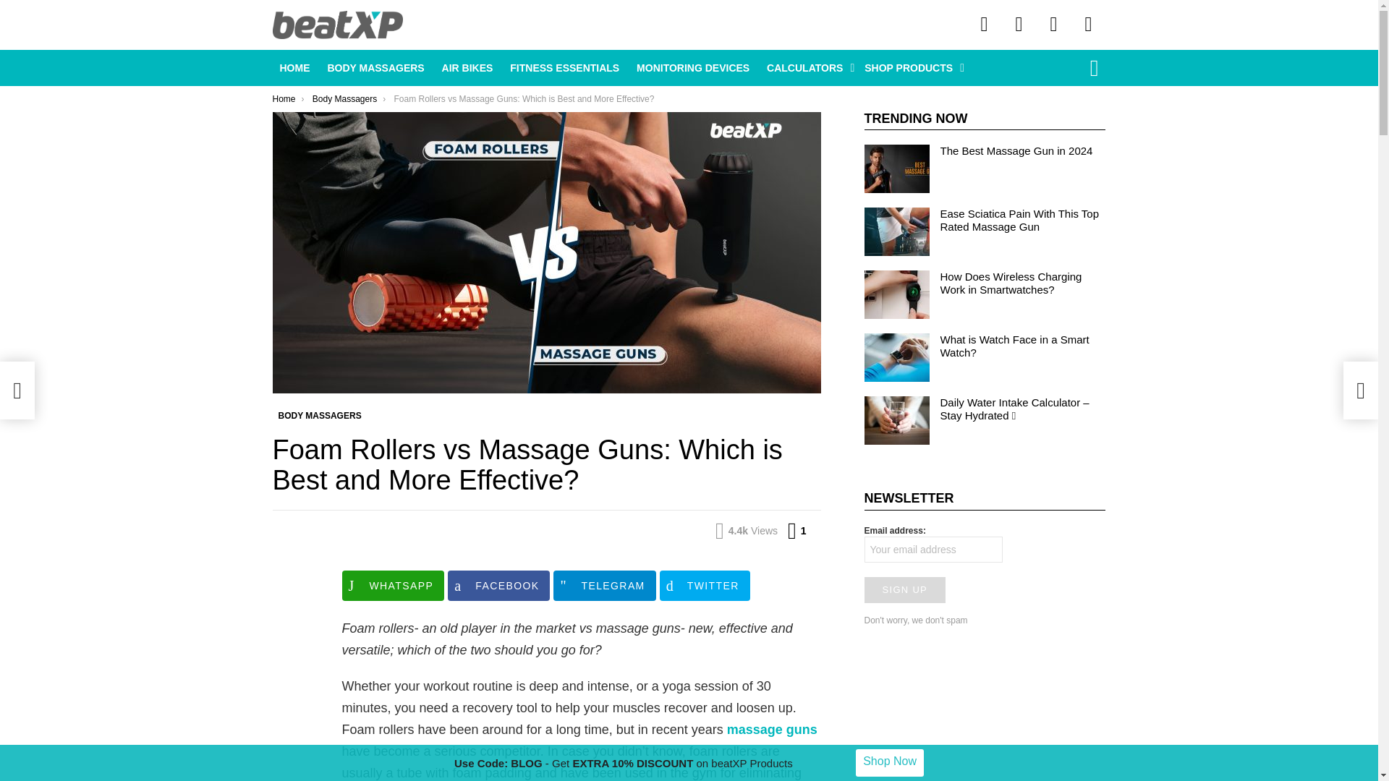 This screenshot has width=1389, height=781. I want to click on BODY MASSAGERS, so click(375, 68).